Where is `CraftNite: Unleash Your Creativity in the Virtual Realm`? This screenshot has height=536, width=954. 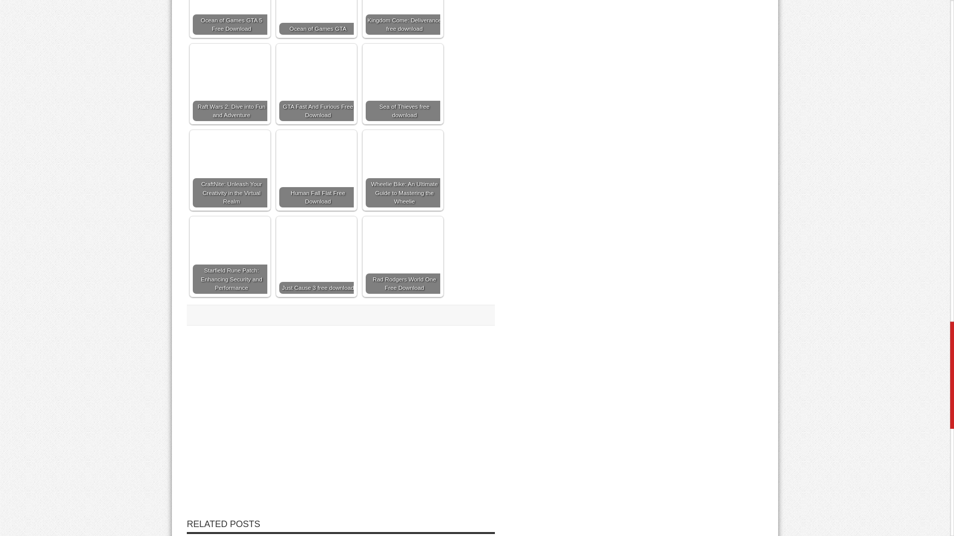
CraftNite: Unleash Your Creativity in the Virtual Realm is located at coordinates (230, 170).